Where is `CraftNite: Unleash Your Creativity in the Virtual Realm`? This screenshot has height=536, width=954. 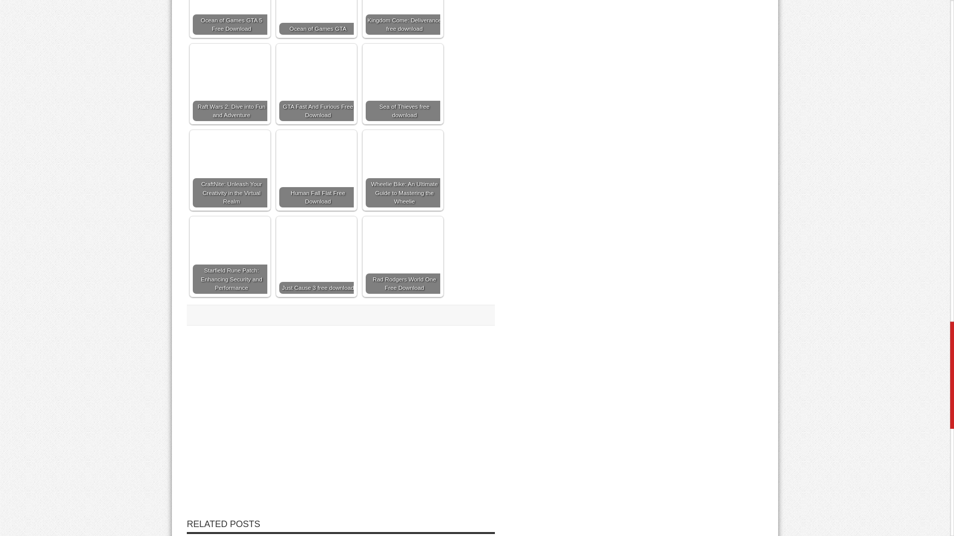
CraftNite: Unleash Your Creativity in the Virtual Realm is located at coordinates (230, 170).